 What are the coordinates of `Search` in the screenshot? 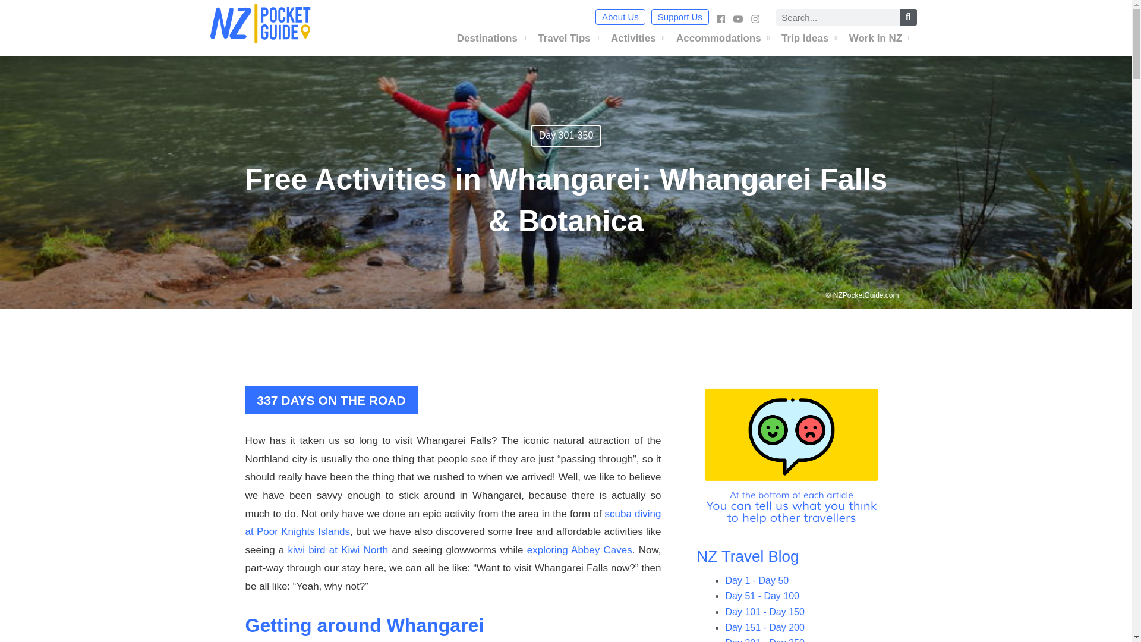 It's located at (908, 17).